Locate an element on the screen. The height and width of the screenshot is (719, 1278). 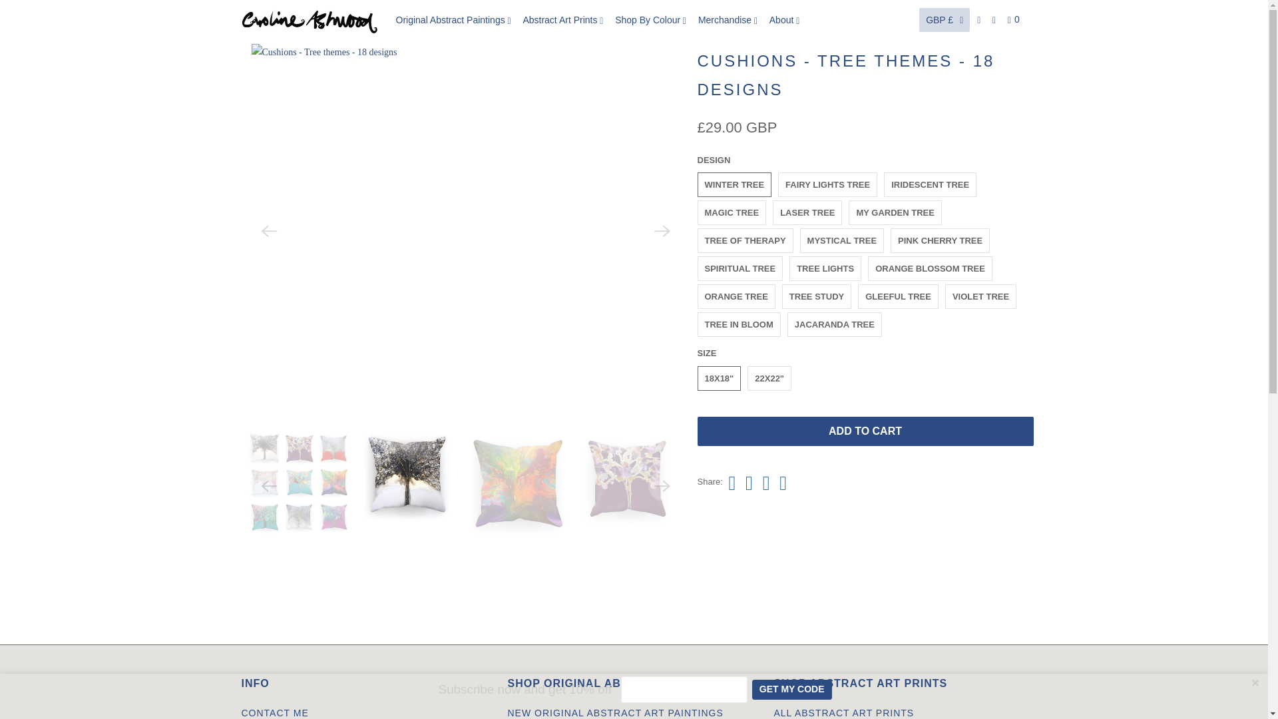
Get my code is located at coordinates (792, 689).